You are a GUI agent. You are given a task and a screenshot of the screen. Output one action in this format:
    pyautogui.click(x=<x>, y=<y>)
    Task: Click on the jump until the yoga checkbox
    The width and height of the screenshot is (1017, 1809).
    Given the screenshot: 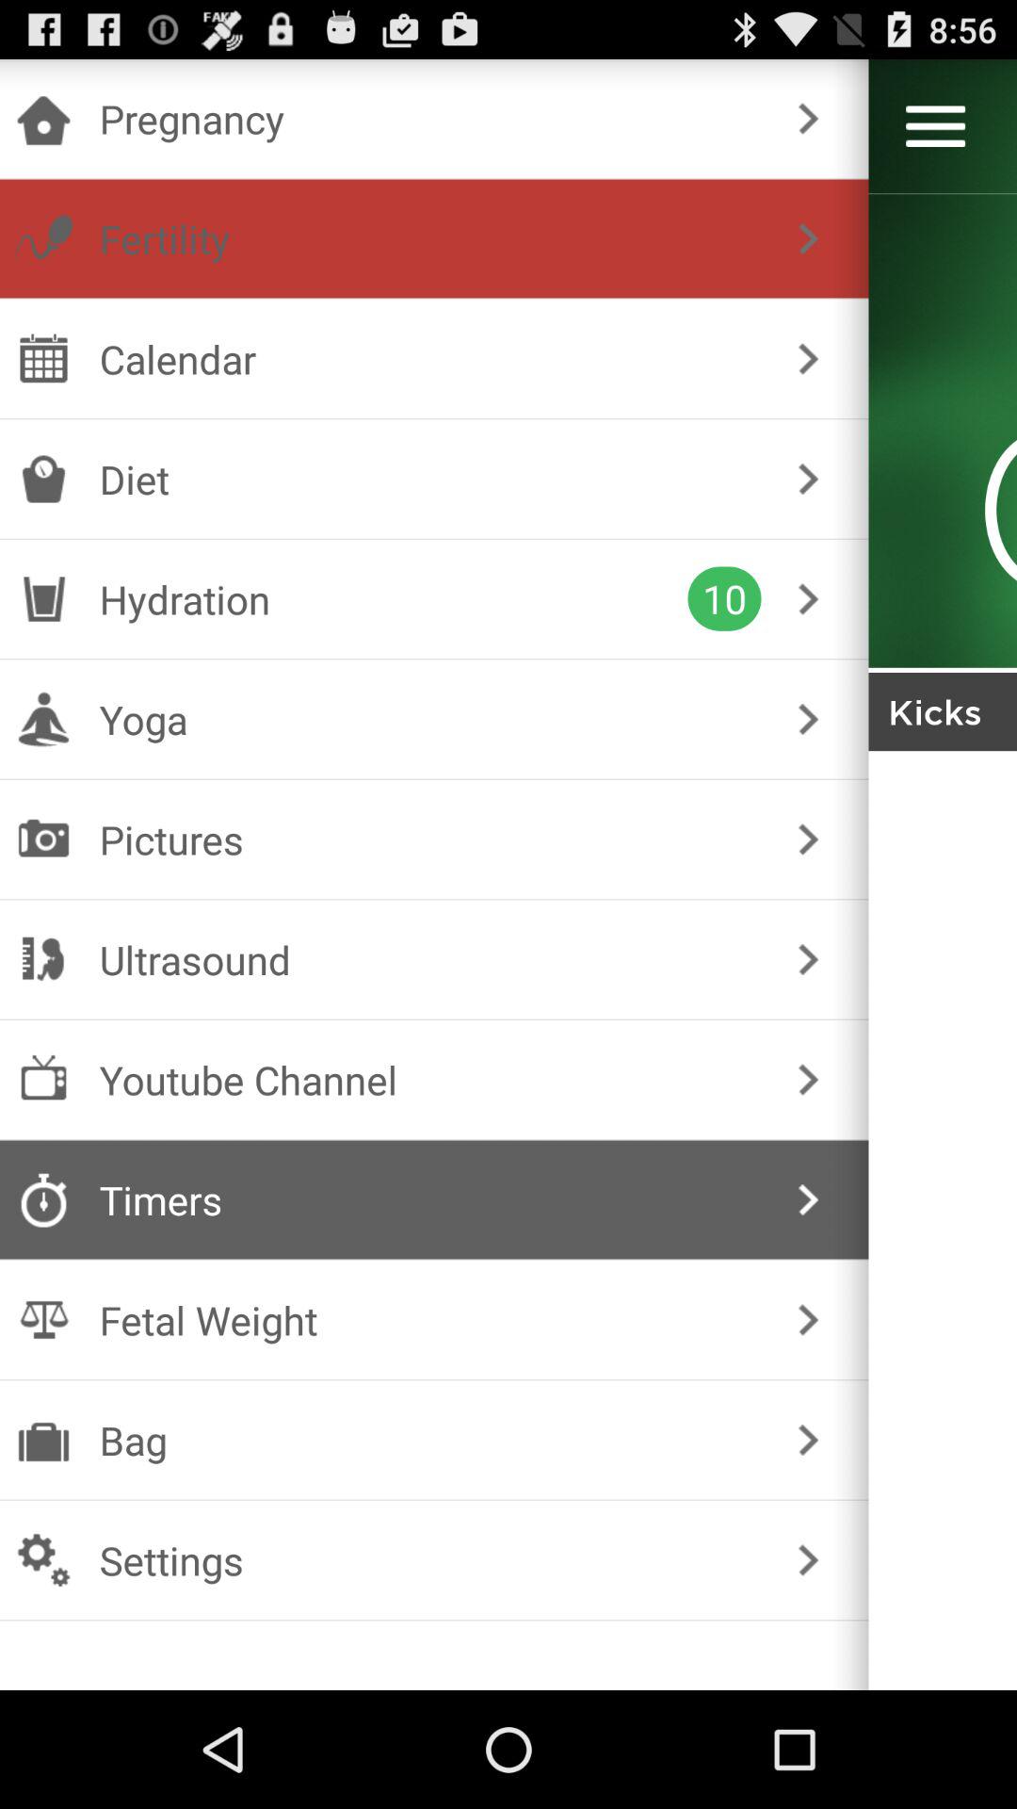 What is the action you would take?
    pyautogui.click(x=429, y=719)
    